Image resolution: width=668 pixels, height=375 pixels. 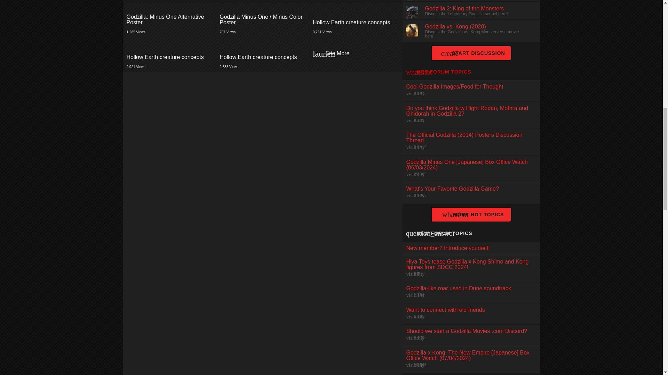 I want to click on Godzilla: Minus One Alternative Poster, so click(x=170, y=20).